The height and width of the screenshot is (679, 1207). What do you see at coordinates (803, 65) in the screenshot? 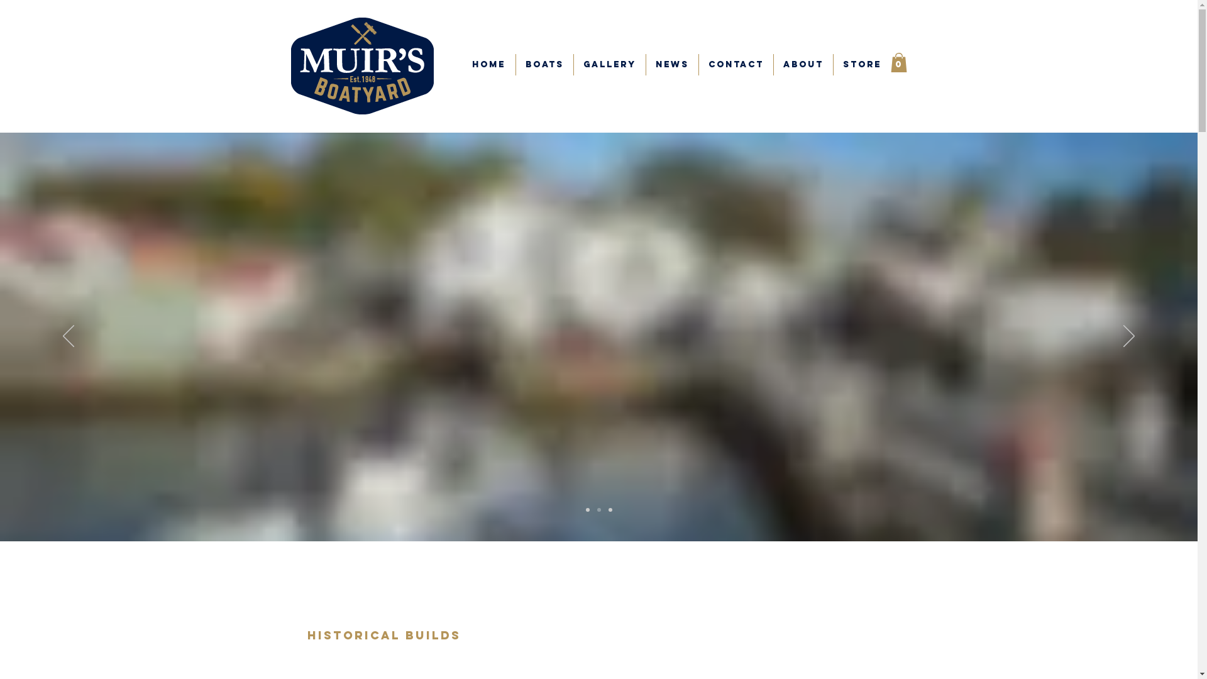
I see `ABOUT` at bounding box center [803, 65].